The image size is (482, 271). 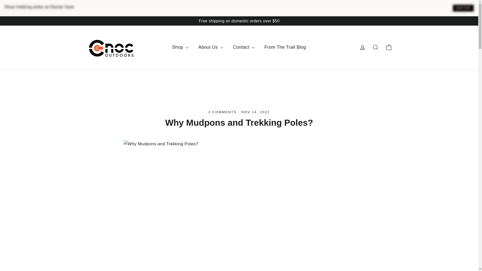 What do you see at coordinates (376, 47) in the screenshot?
I see `icon-search` at bounding box center [376, 47].